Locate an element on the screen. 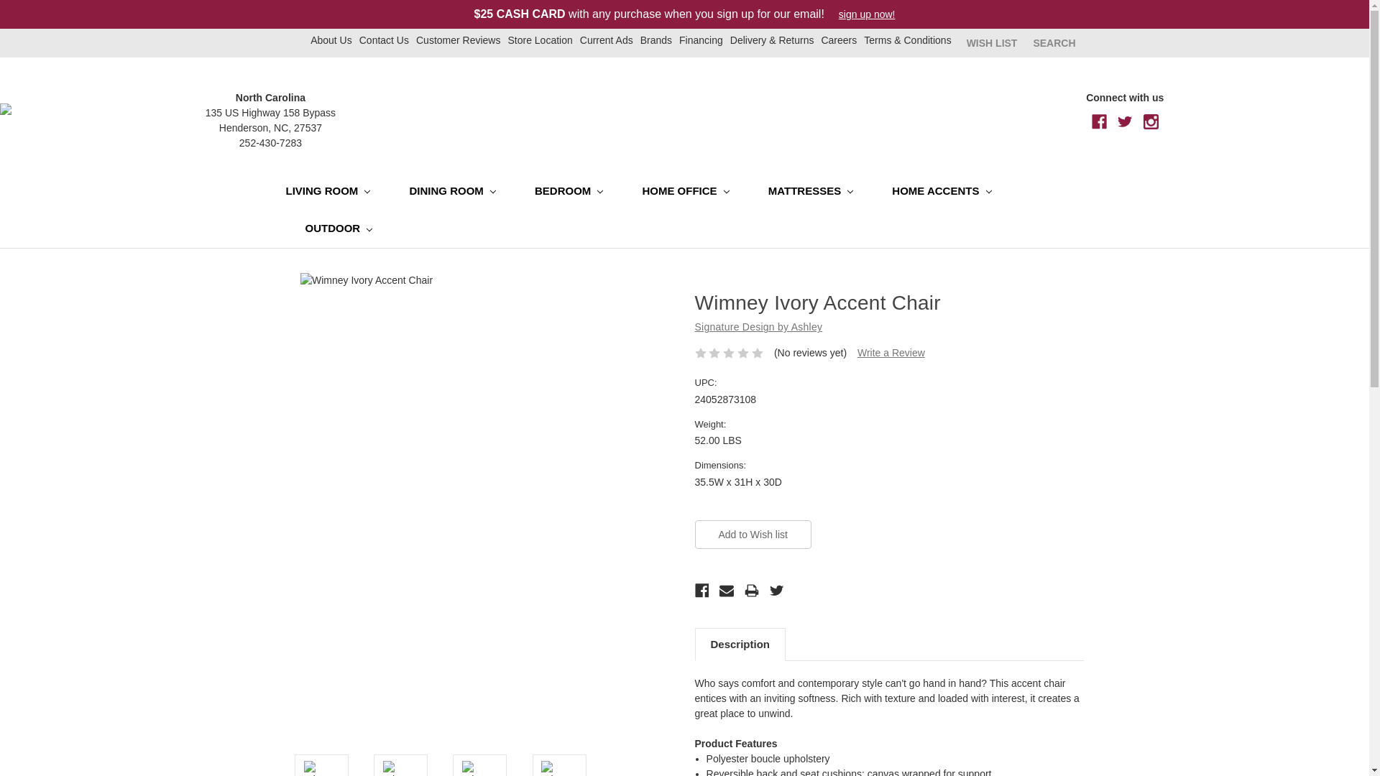 This screenshot has height=776, width=1380. Customer Reviews is located at coordinates (458, 40).